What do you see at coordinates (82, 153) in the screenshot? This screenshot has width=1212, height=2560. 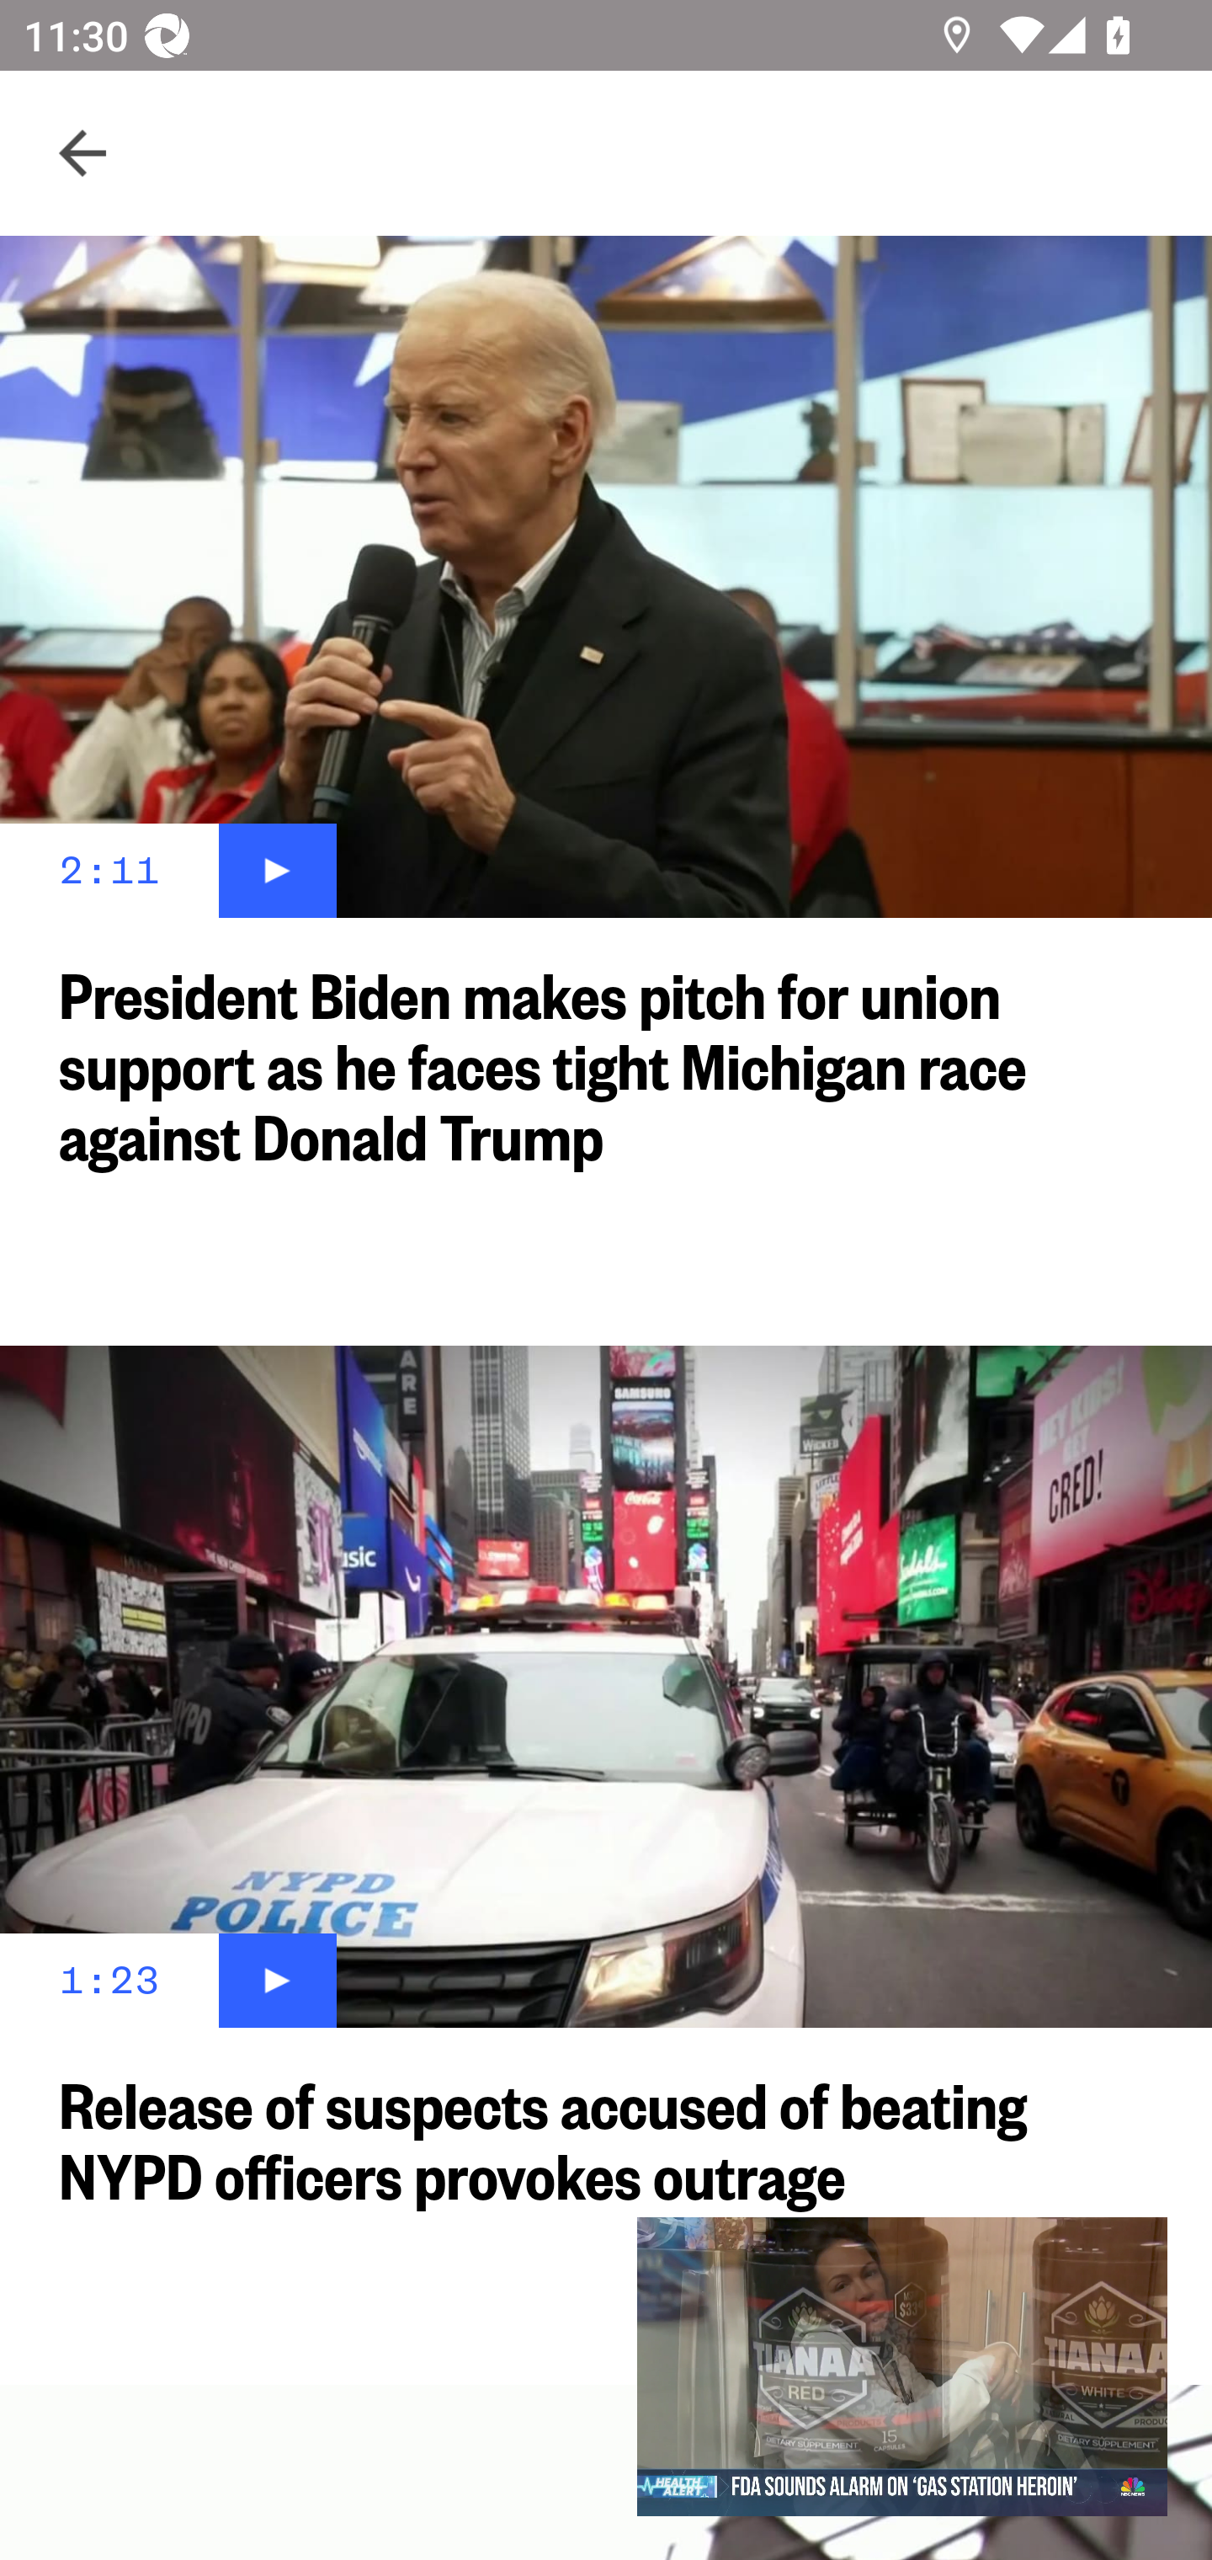 I see `Navigate up` at bounding box center [82, 153].